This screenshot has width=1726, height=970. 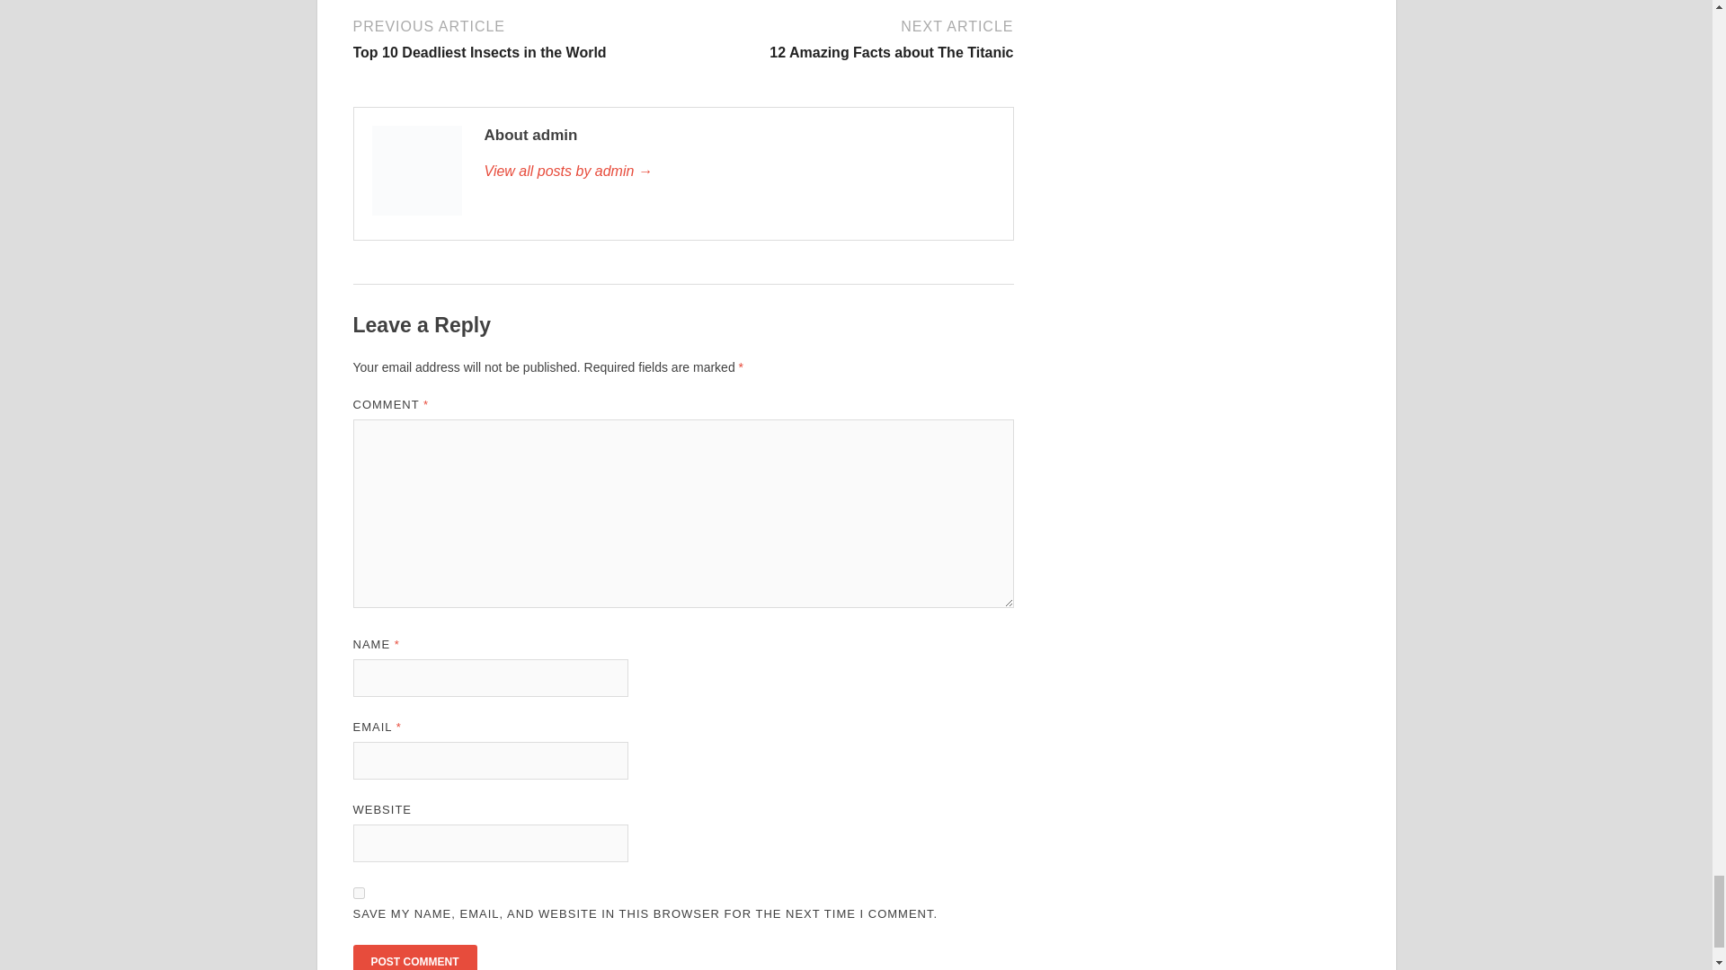 What do you see at coordinates (514, 38) in the screenshot?
I see `yes` at bounding box center [514, 38].